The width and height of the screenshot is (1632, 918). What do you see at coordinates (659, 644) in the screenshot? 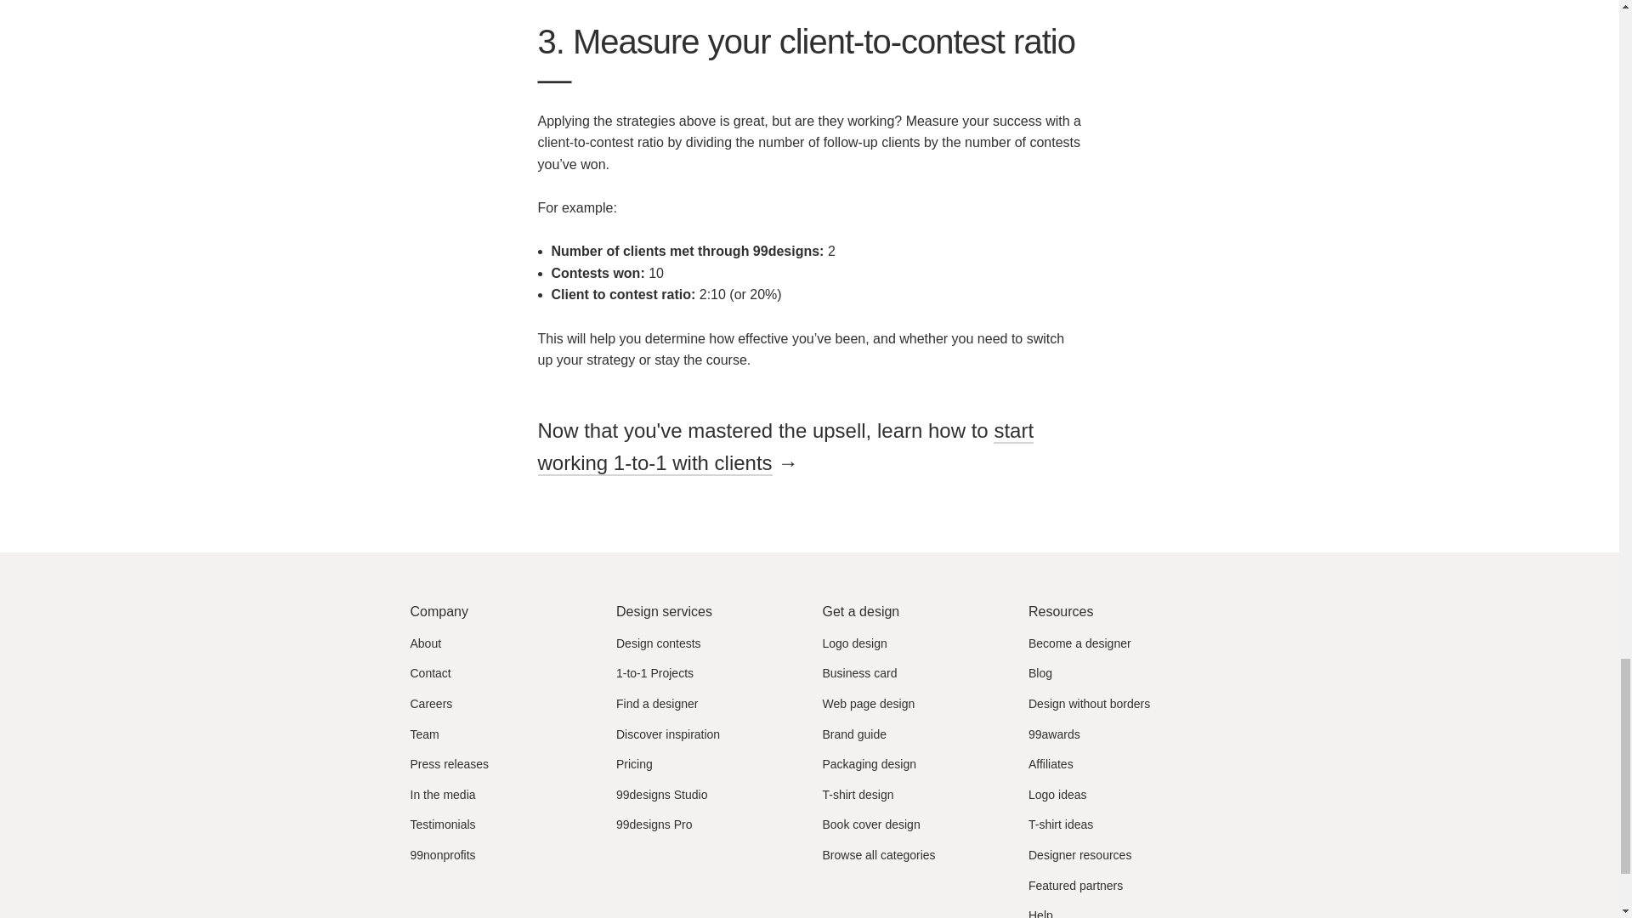
I see `Design contests` at bounding box center [659, 644].